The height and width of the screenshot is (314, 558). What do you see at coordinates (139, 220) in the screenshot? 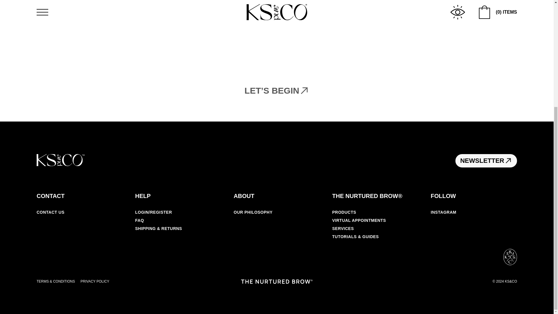
I see `FAQ` at bounding box center [139, 220].